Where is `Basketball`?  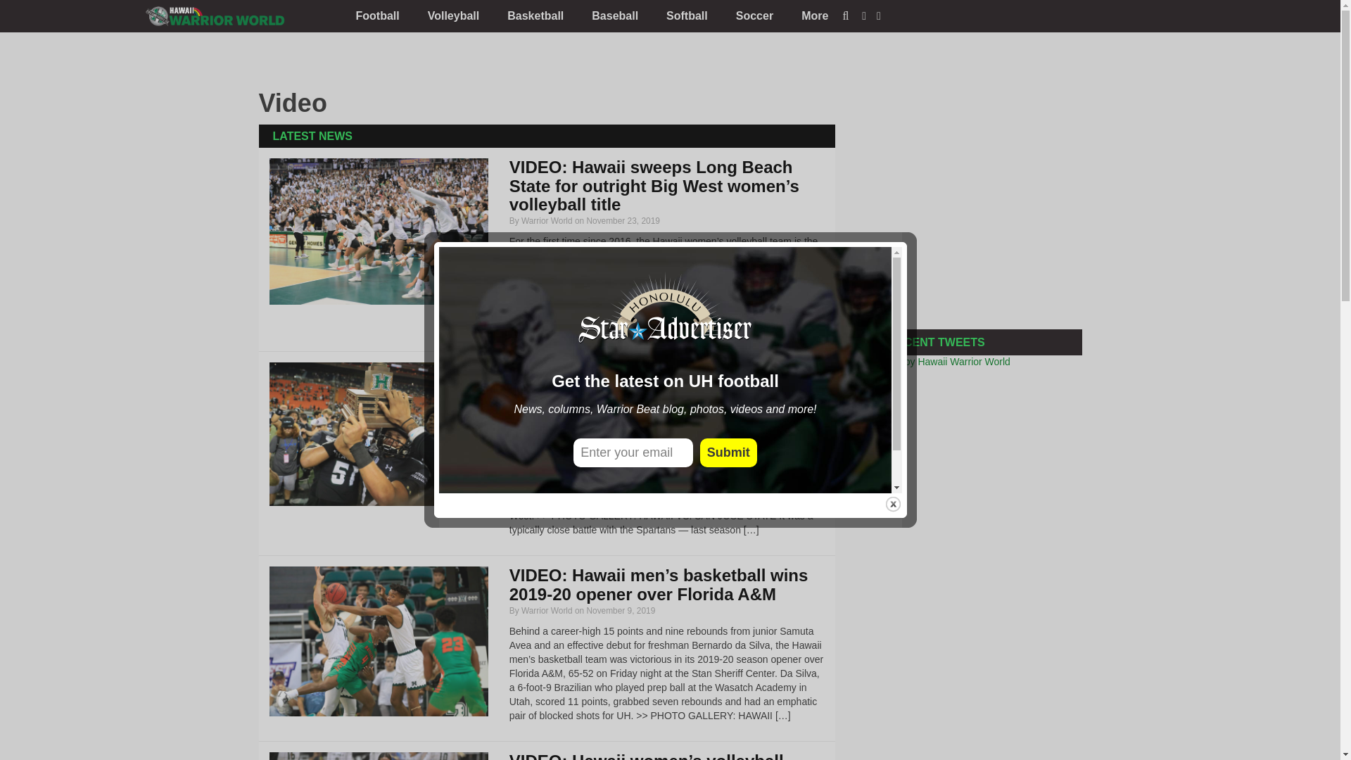
Basketball is located at coordinates (535, 16).